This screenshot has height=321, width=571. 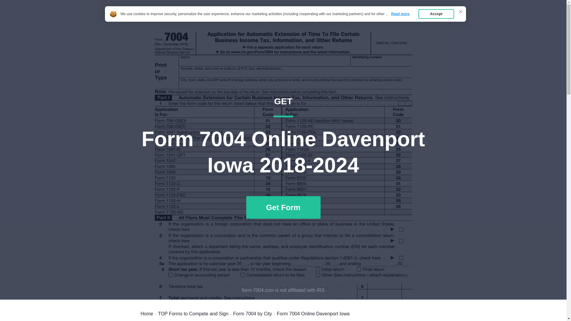 I want to click on Home, so click(x=147, y=314).